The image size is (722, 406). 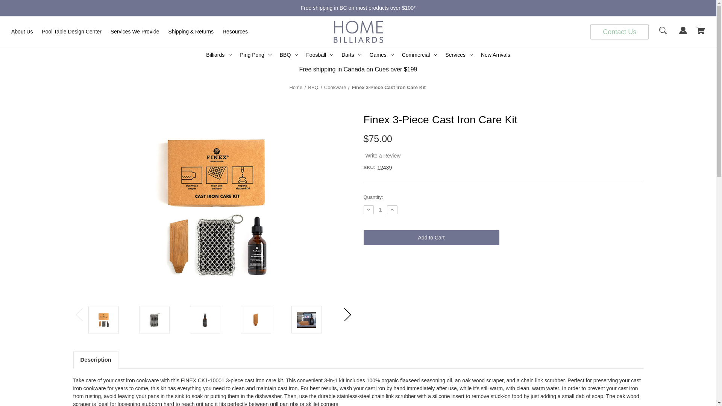 I want to click on Oak wood scrapper, so click(x=255, y=320).